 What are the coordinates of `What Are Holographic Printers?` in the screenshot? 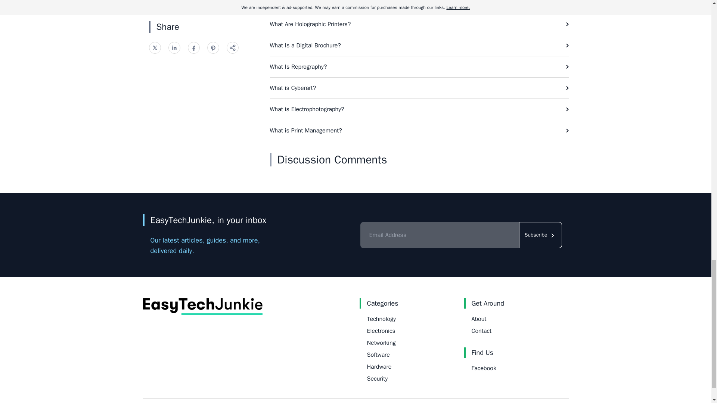 It's located at (419, 24).